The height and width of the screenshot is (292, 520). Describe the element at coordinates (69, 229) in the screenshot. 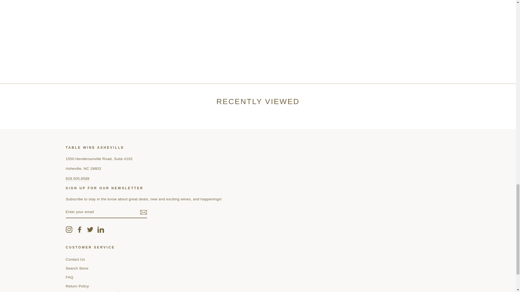

I see `Table Wine Asheville on Instagram` at that location.